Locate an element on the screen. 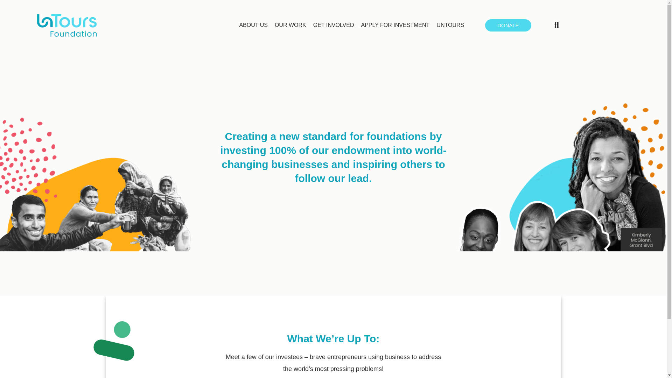 The image size is (672, 378). UNTOURS is located at coordinates (450, 25).